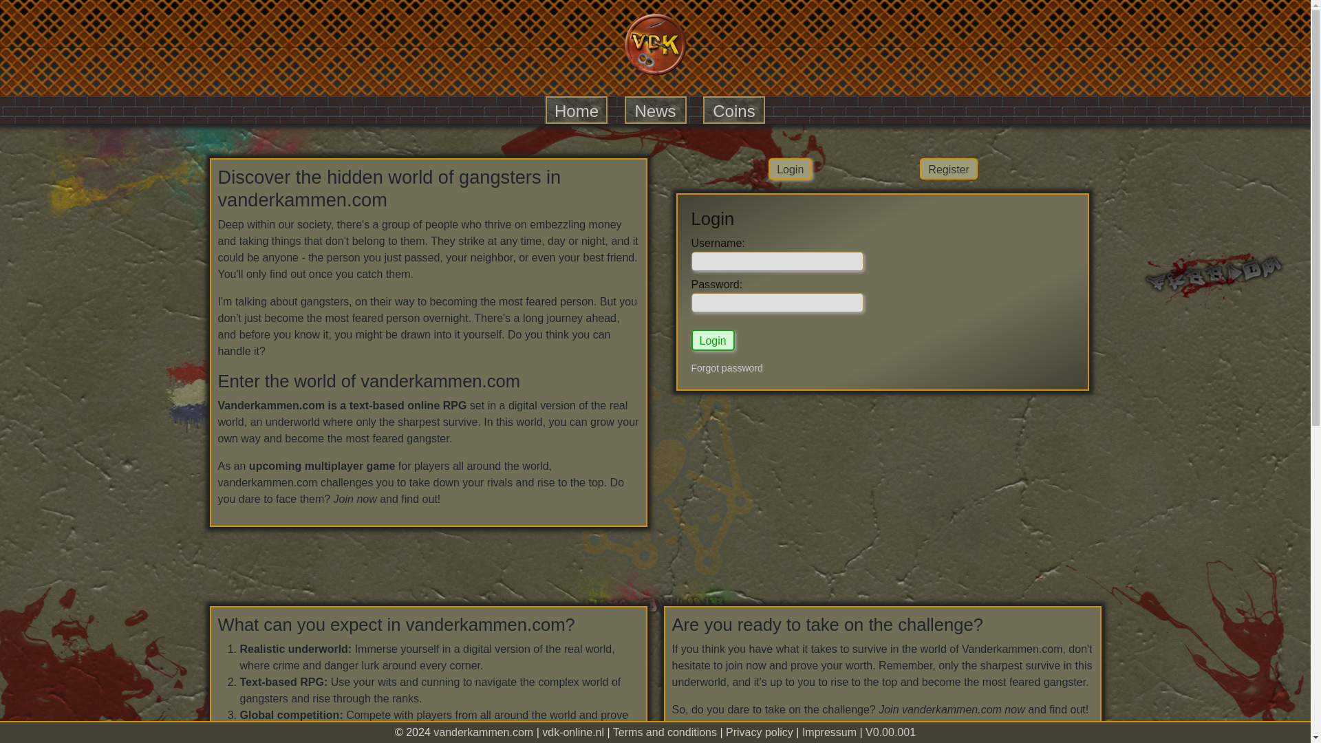  Describe the element at coordinates (727, 368) in the screenshot. I see `Forgot password` at that location.